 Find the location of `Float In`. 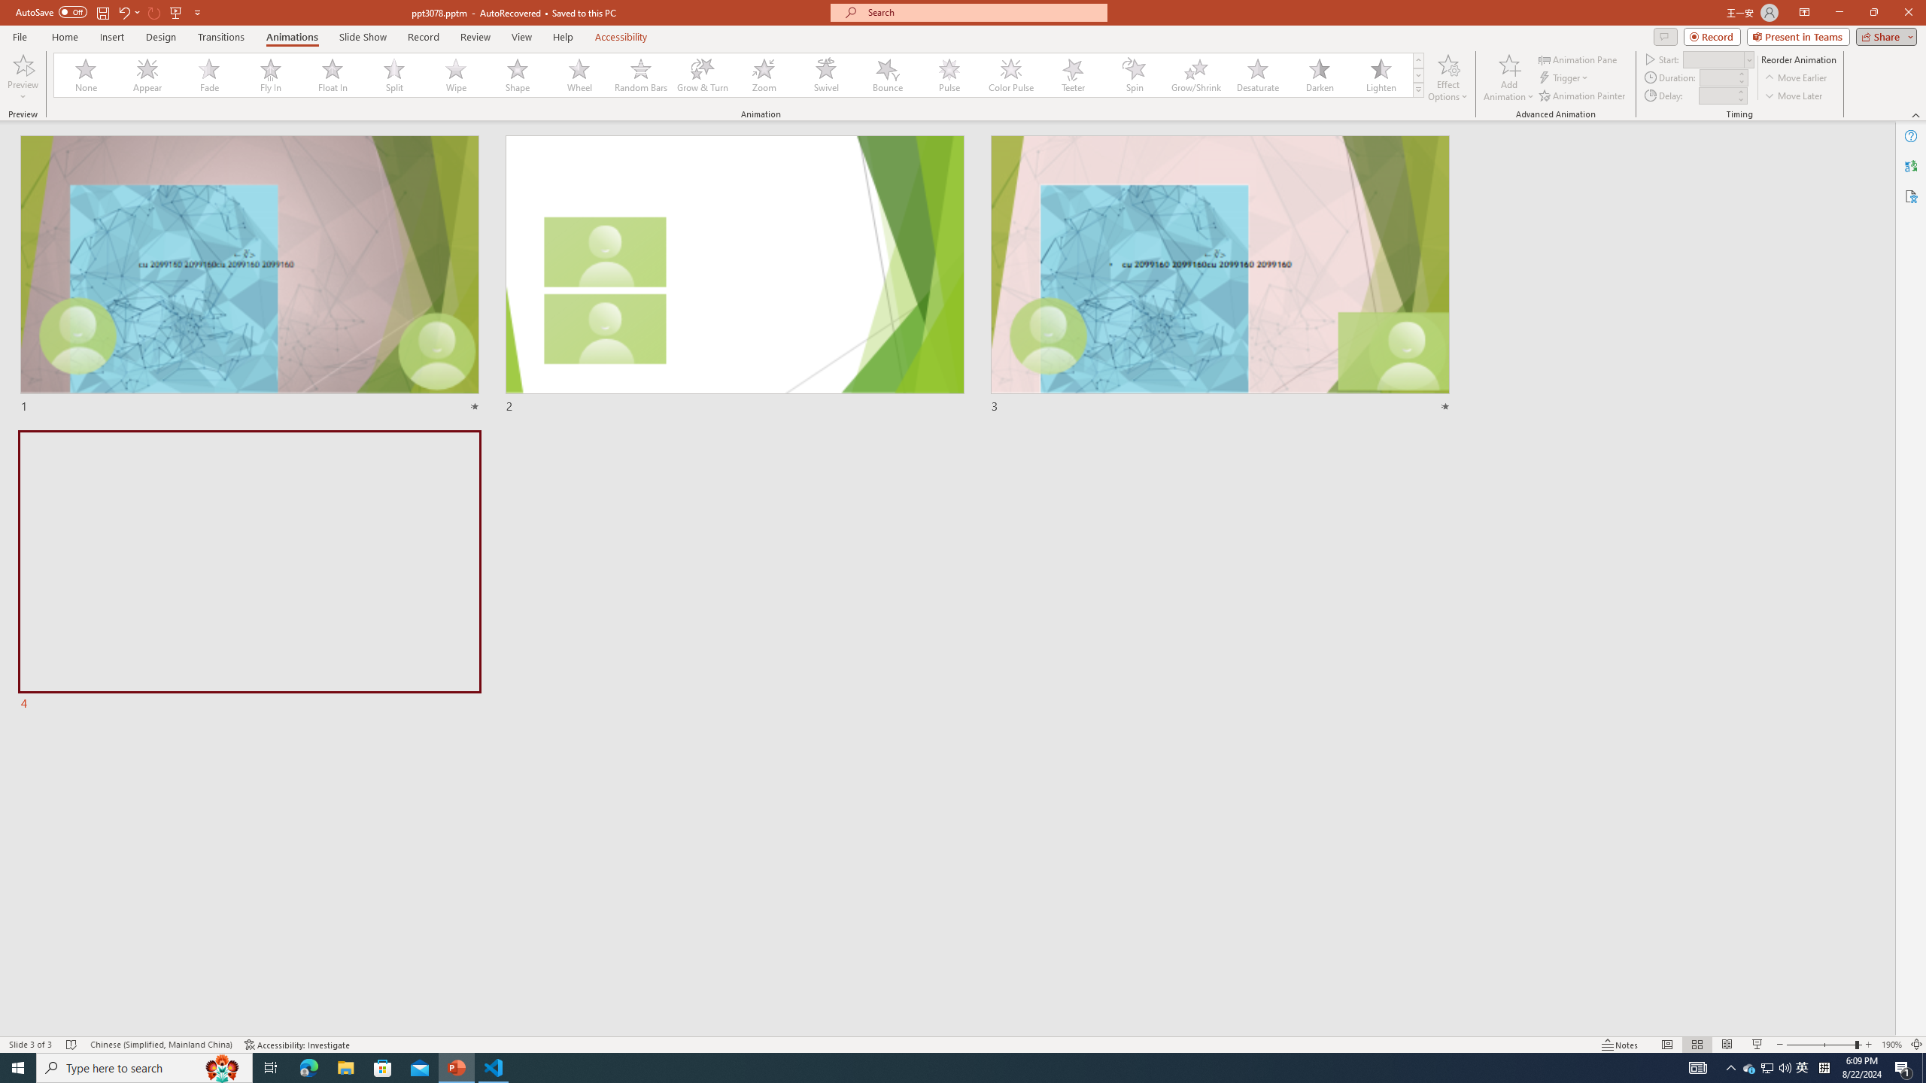

Float In is located at coordinates (333, 75).